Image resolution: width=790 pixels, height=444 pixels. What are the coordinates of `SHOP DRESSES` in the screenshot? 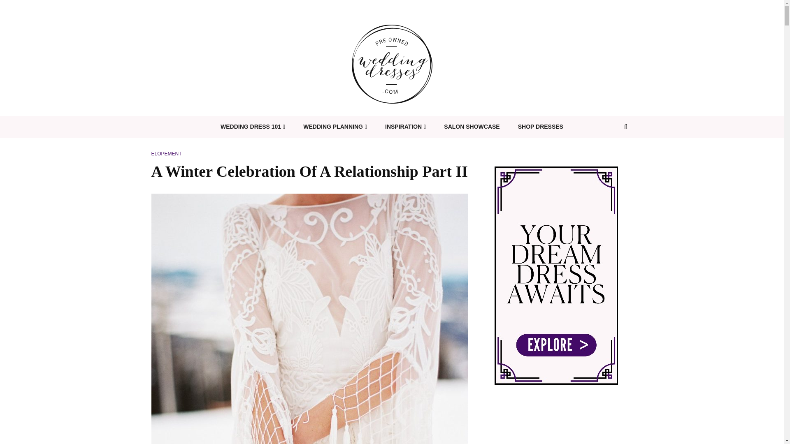 It's located at (540, 127).